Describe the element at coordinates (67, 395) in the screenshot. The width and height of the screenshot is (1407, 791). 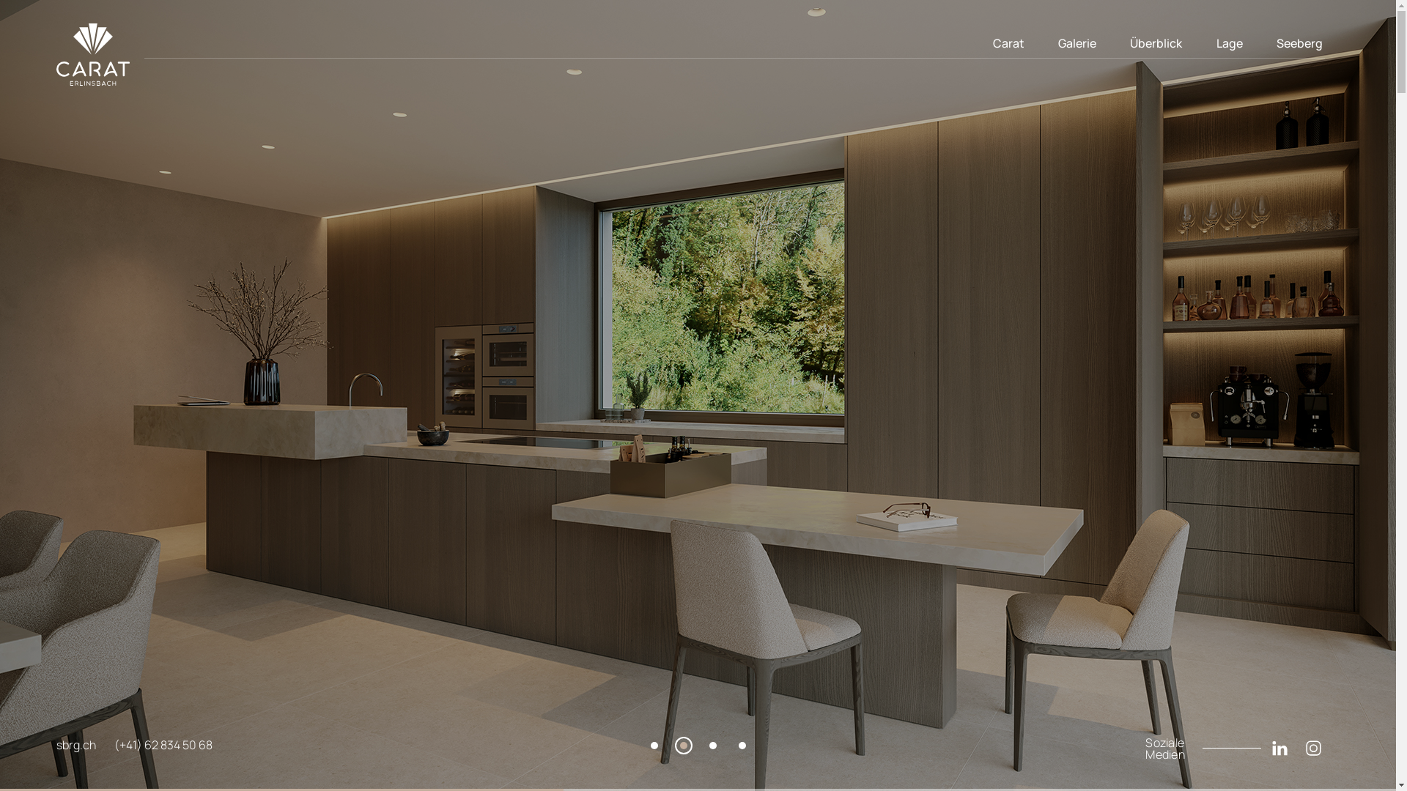
I see `Previous` at that location.